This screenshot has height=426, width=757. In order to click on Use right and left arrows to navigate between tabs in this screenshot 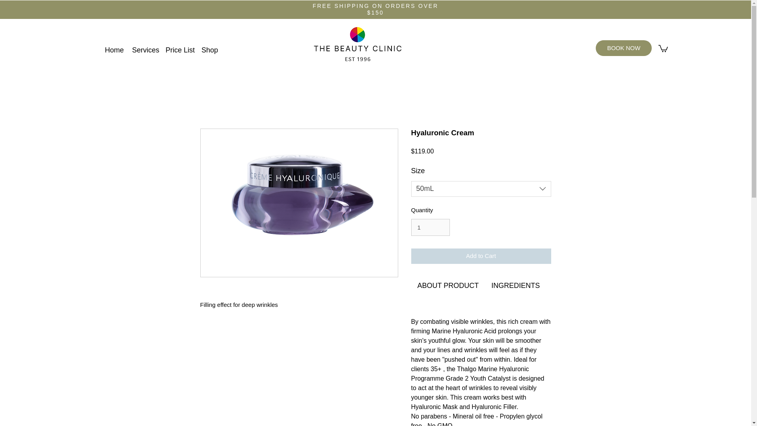, I will do `click(515, 286)`.